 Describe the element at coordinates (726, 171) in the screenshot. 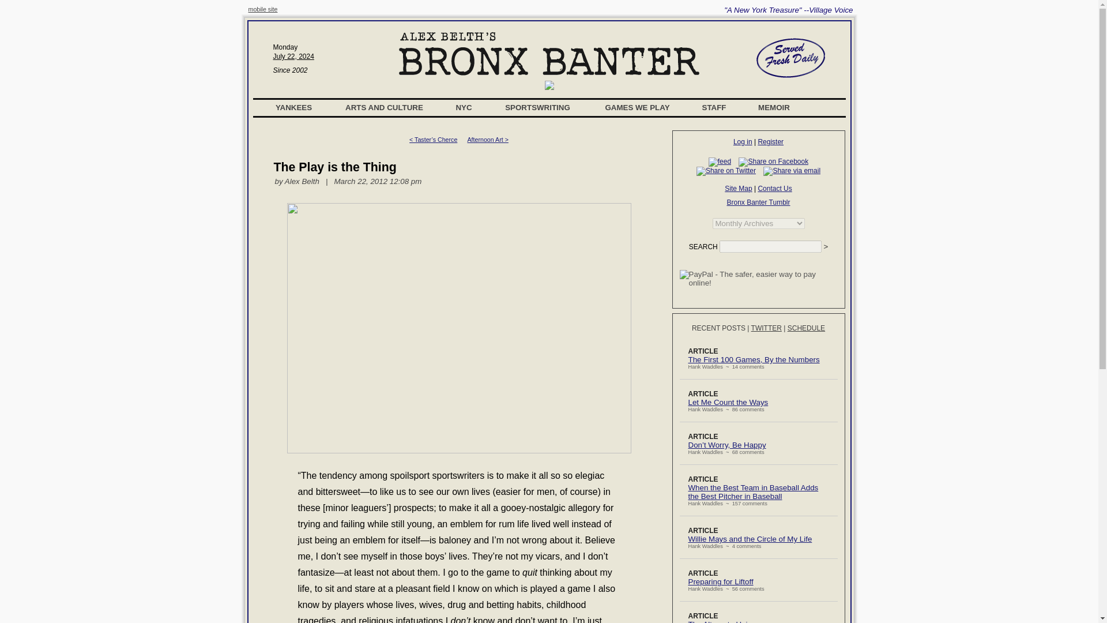

I see `Share on Twitter` at that location.